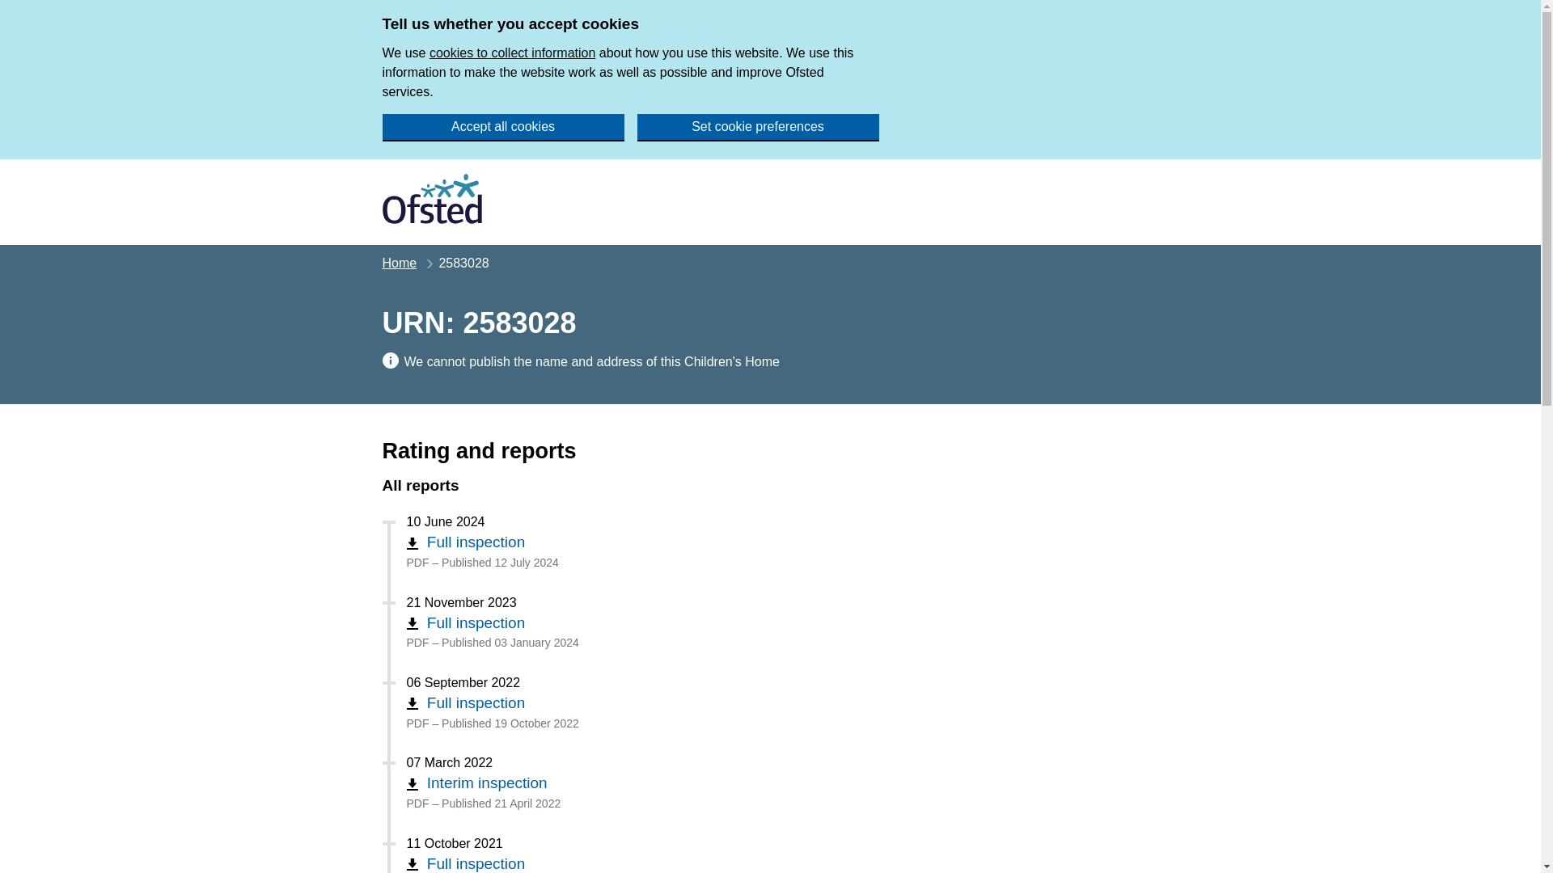 Image resolution: width=1553 pixels, height=873 pixels. What do you see at coordinates (464, 542) in the screenshot?
I see `Full inspection` at bounding box center [464, 542].